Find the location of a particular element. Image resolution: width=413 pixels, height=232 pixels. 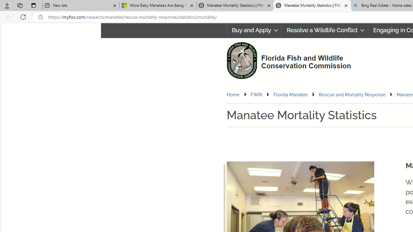

Manatee Mortality Statistics | FWC is located at coordinates (312, 6).